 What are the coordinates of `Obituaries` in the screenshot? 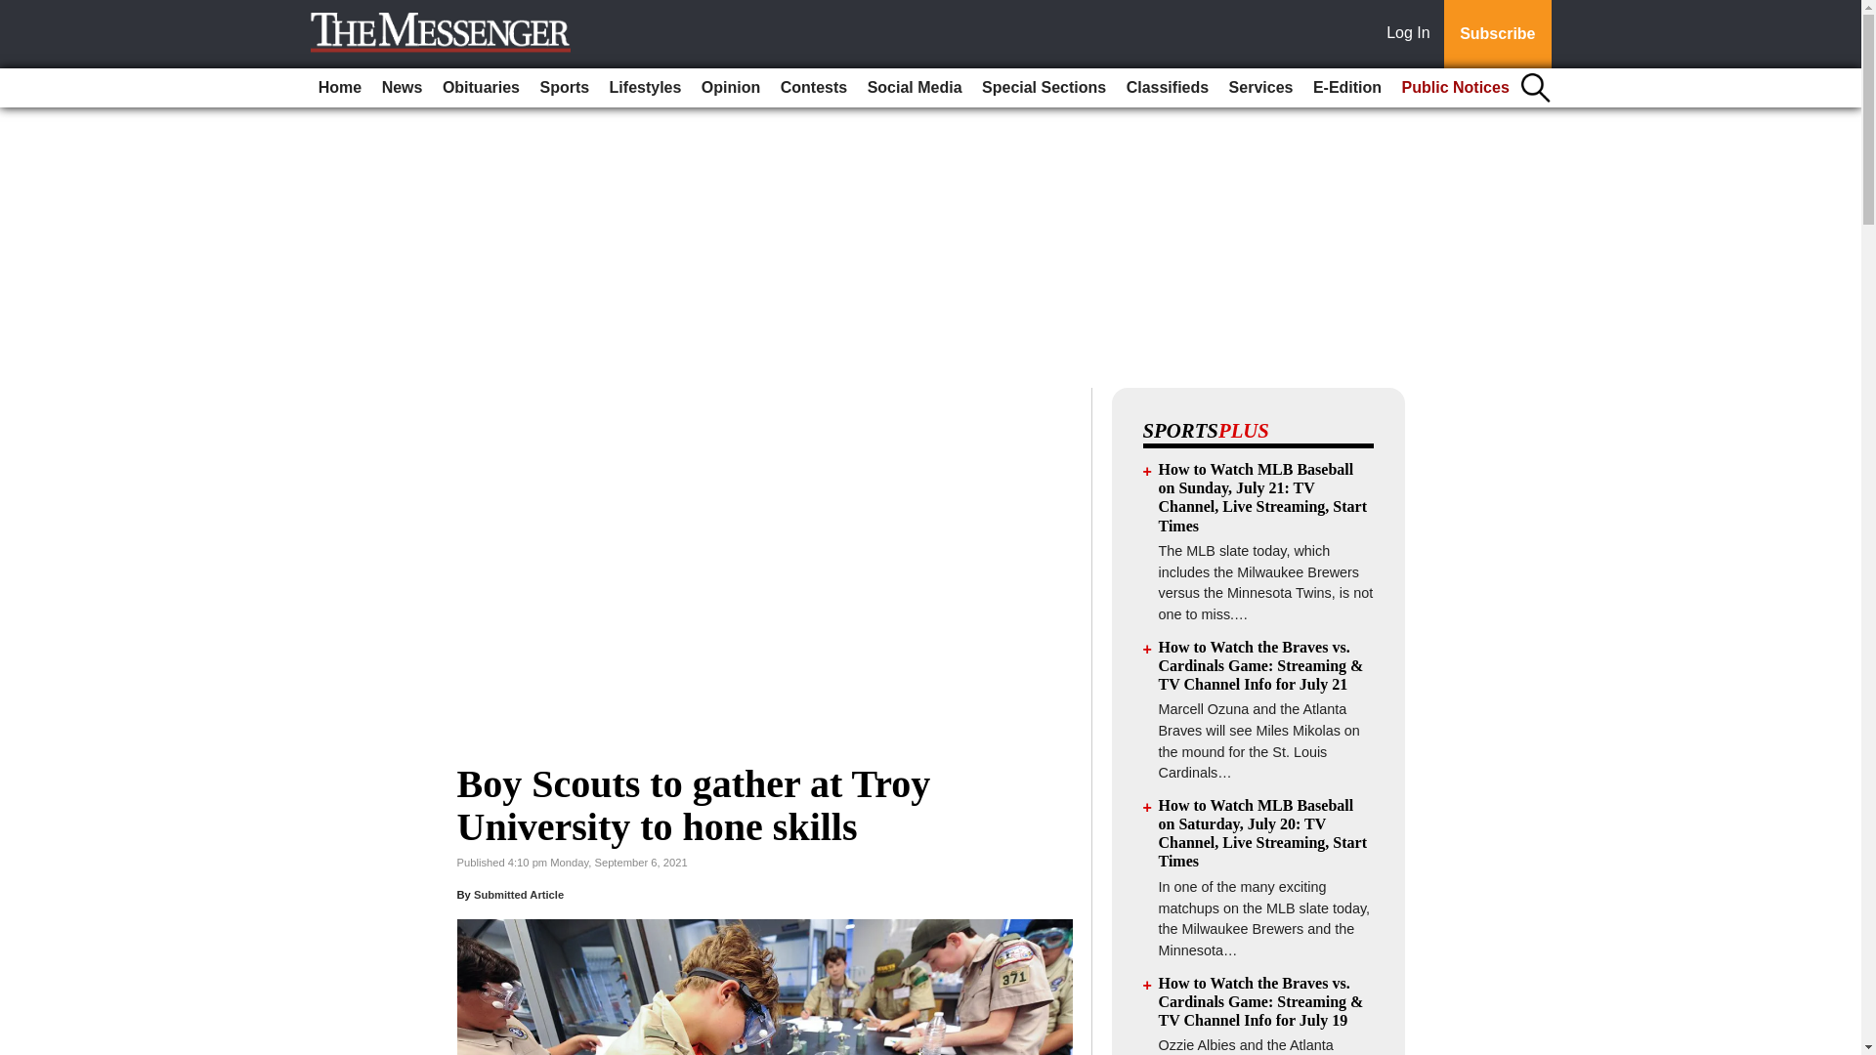 It's located at (481, 88).